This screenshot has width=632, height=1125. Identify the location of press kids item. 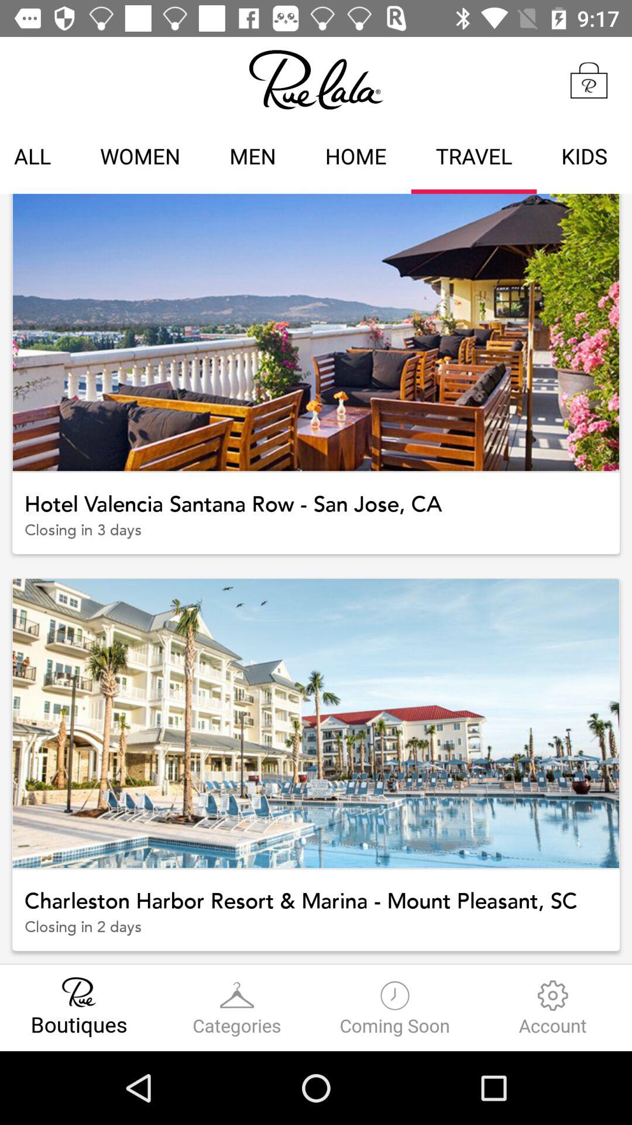
(584, 158).